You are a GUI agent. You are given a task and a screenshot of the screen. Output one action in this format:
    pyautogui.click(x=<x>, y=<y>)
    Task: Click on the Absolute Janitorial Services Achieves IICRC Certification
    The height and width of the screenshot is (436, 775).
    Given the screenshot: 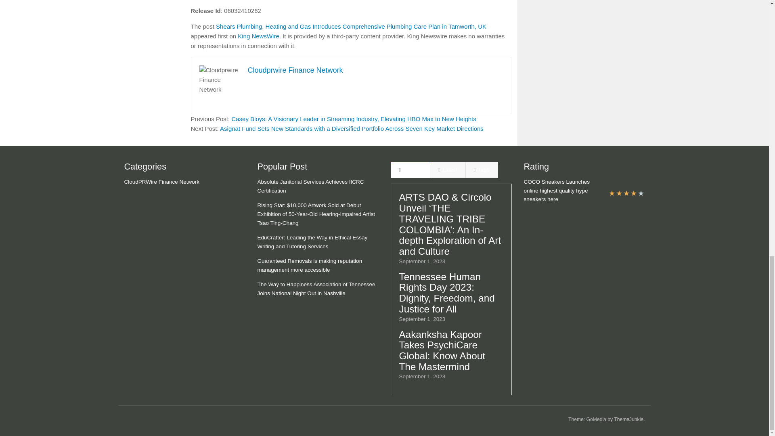 What is the action you would take?
    pyautogui.click(x=311, y=186)
    